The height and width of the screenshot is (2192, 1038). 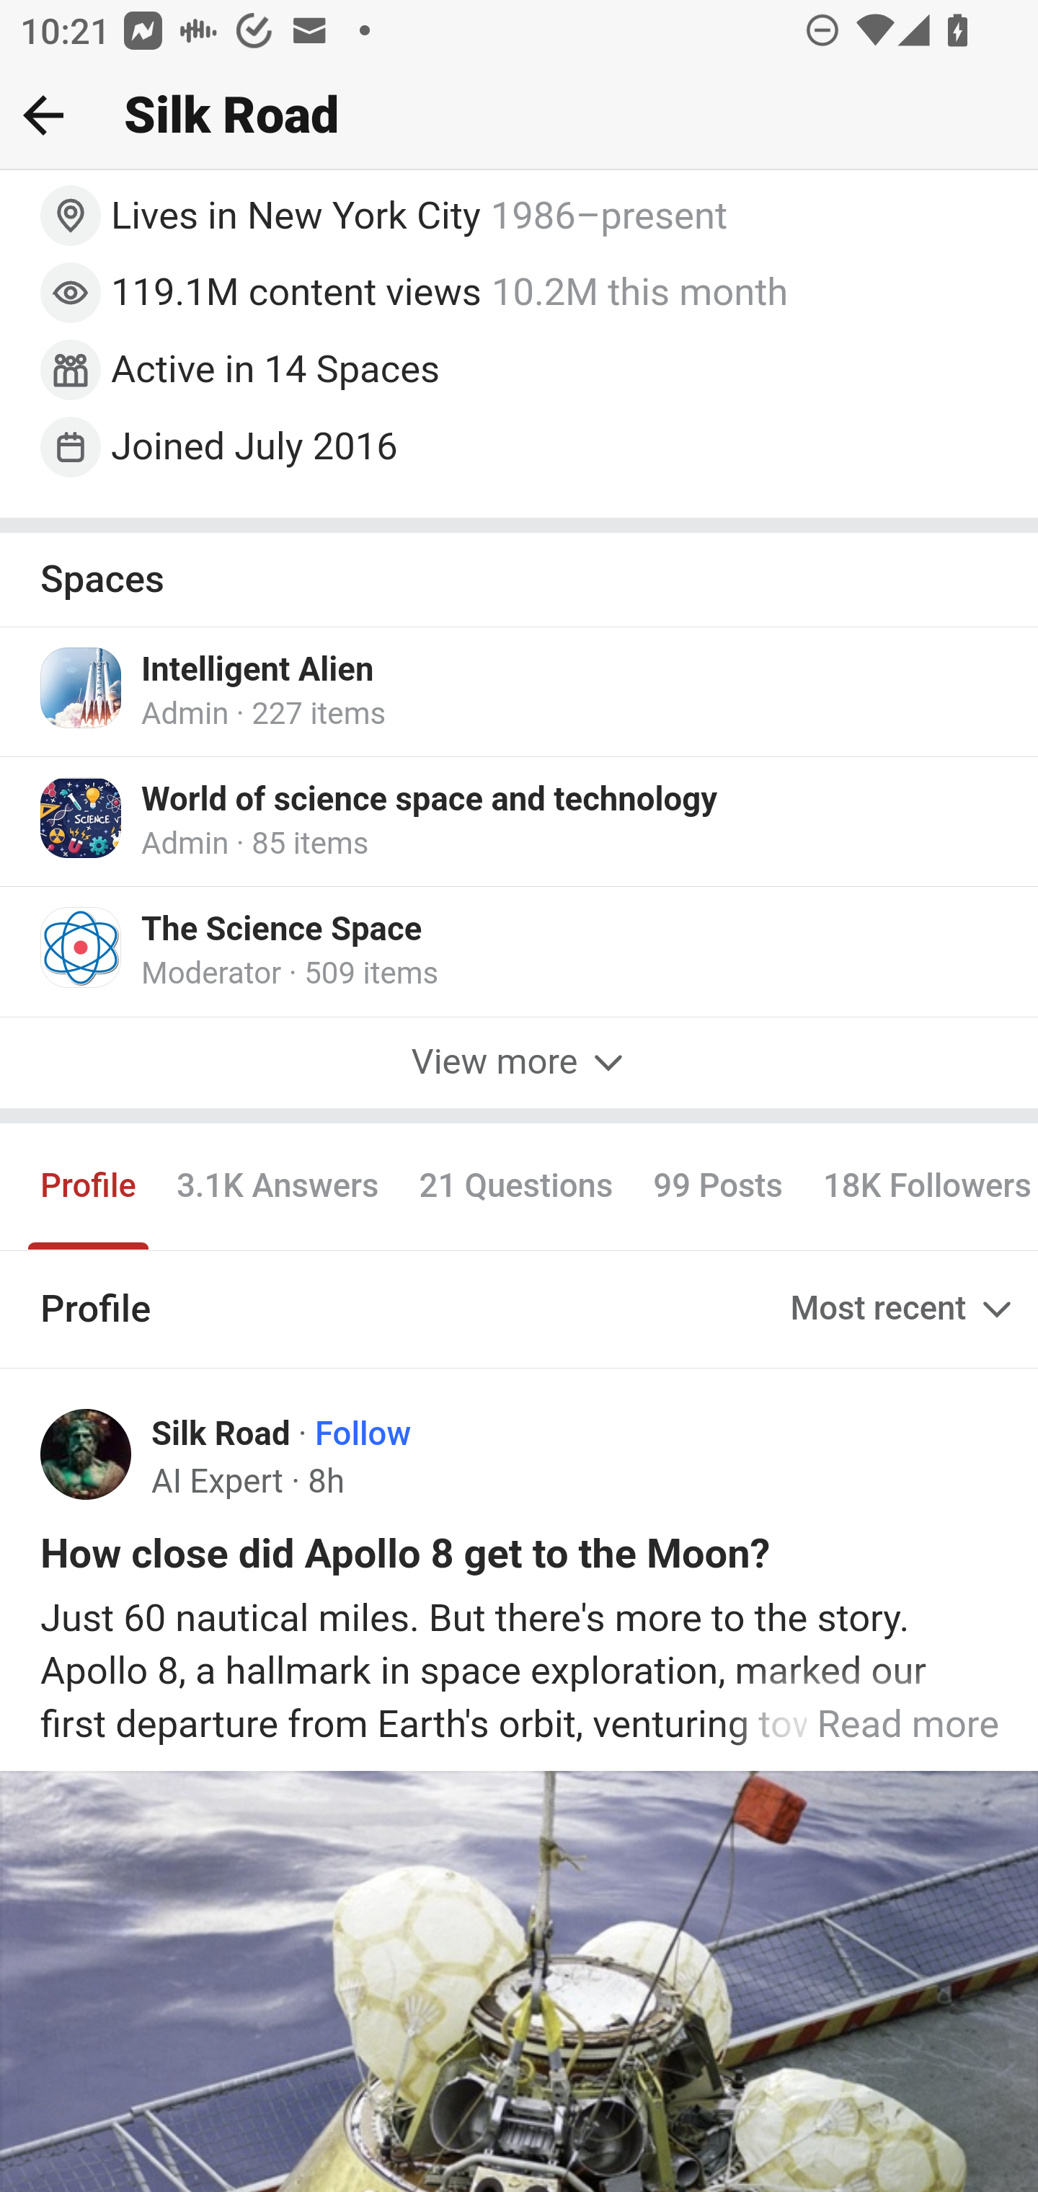 I want to click on Profile, so click(x=89, y=1188).